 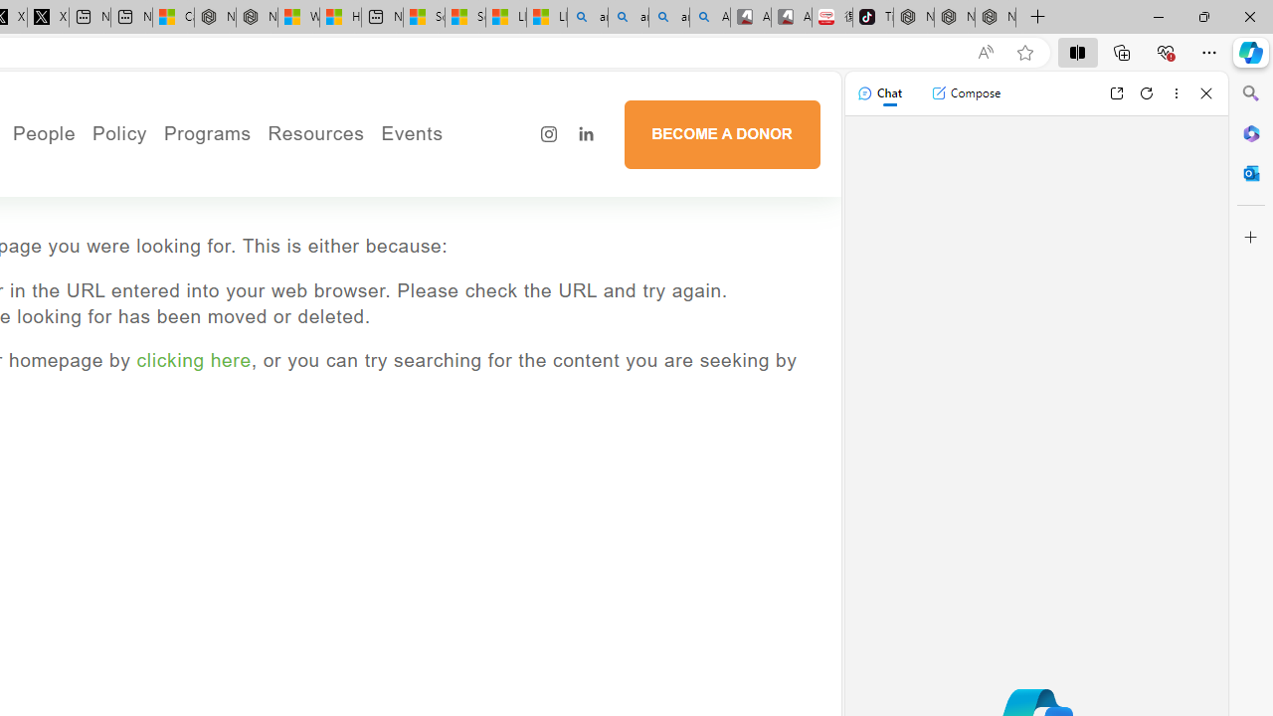 I want to click on Farm Fresh LA, so click(x=263, y=199).